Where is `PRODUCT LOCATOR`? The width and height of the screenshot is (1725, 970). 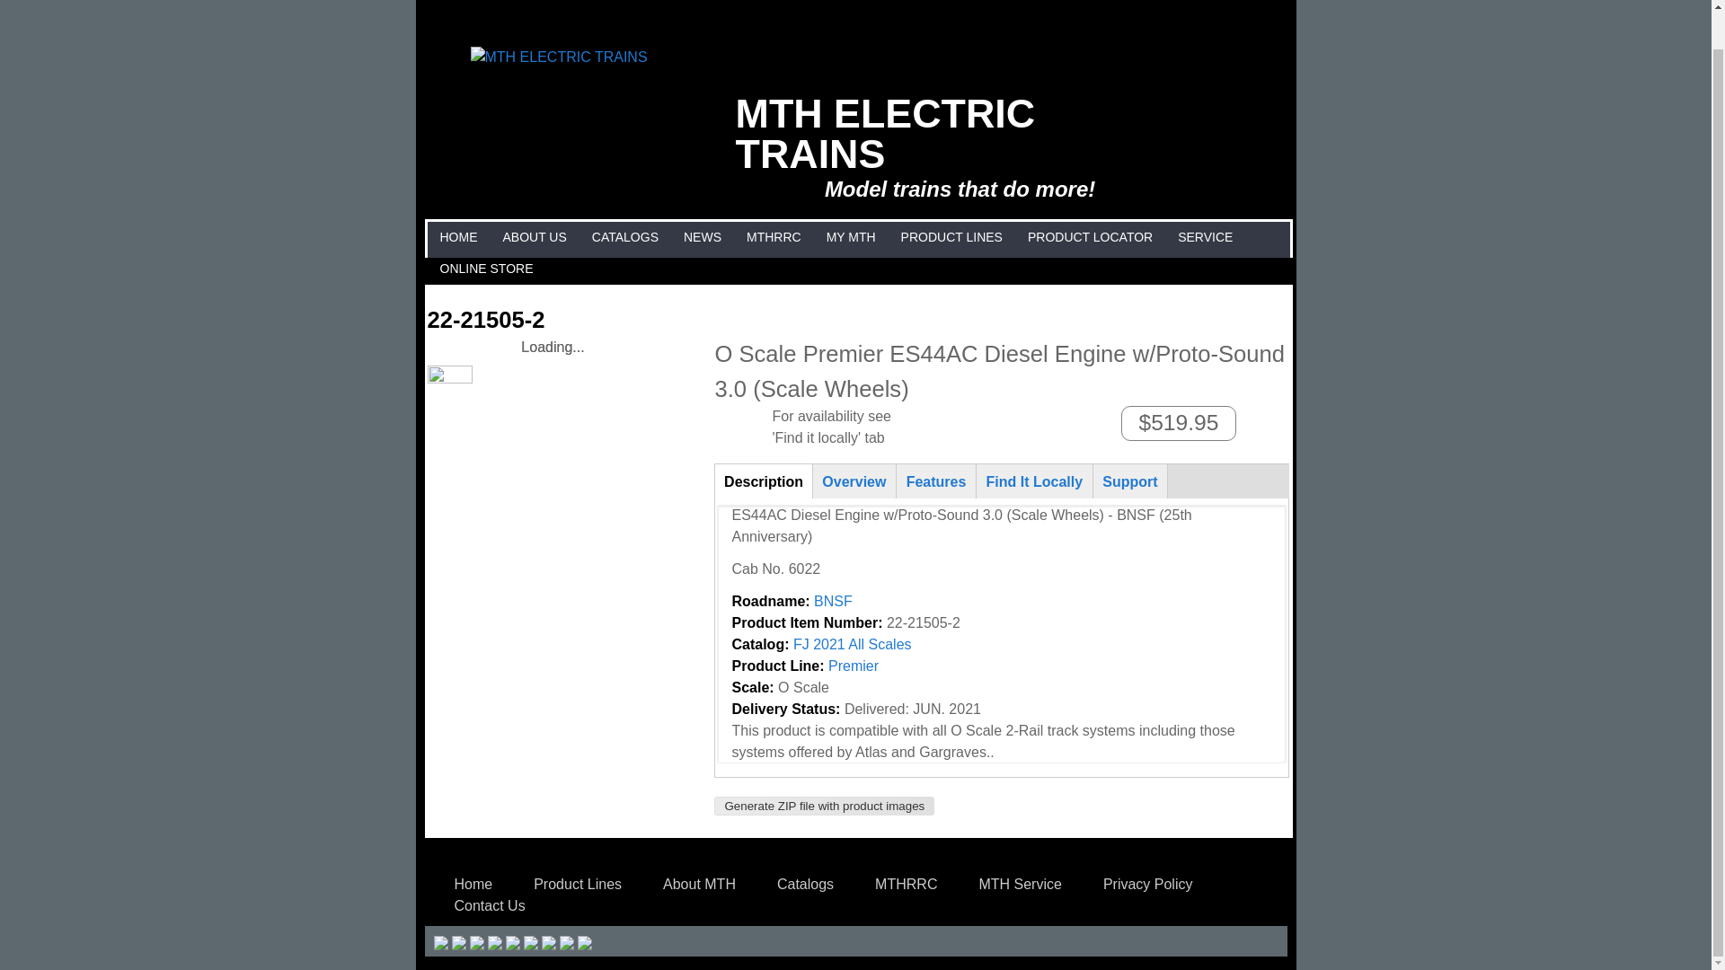
PRODUCT LOCATOR is located at coordinates (1090, 237).